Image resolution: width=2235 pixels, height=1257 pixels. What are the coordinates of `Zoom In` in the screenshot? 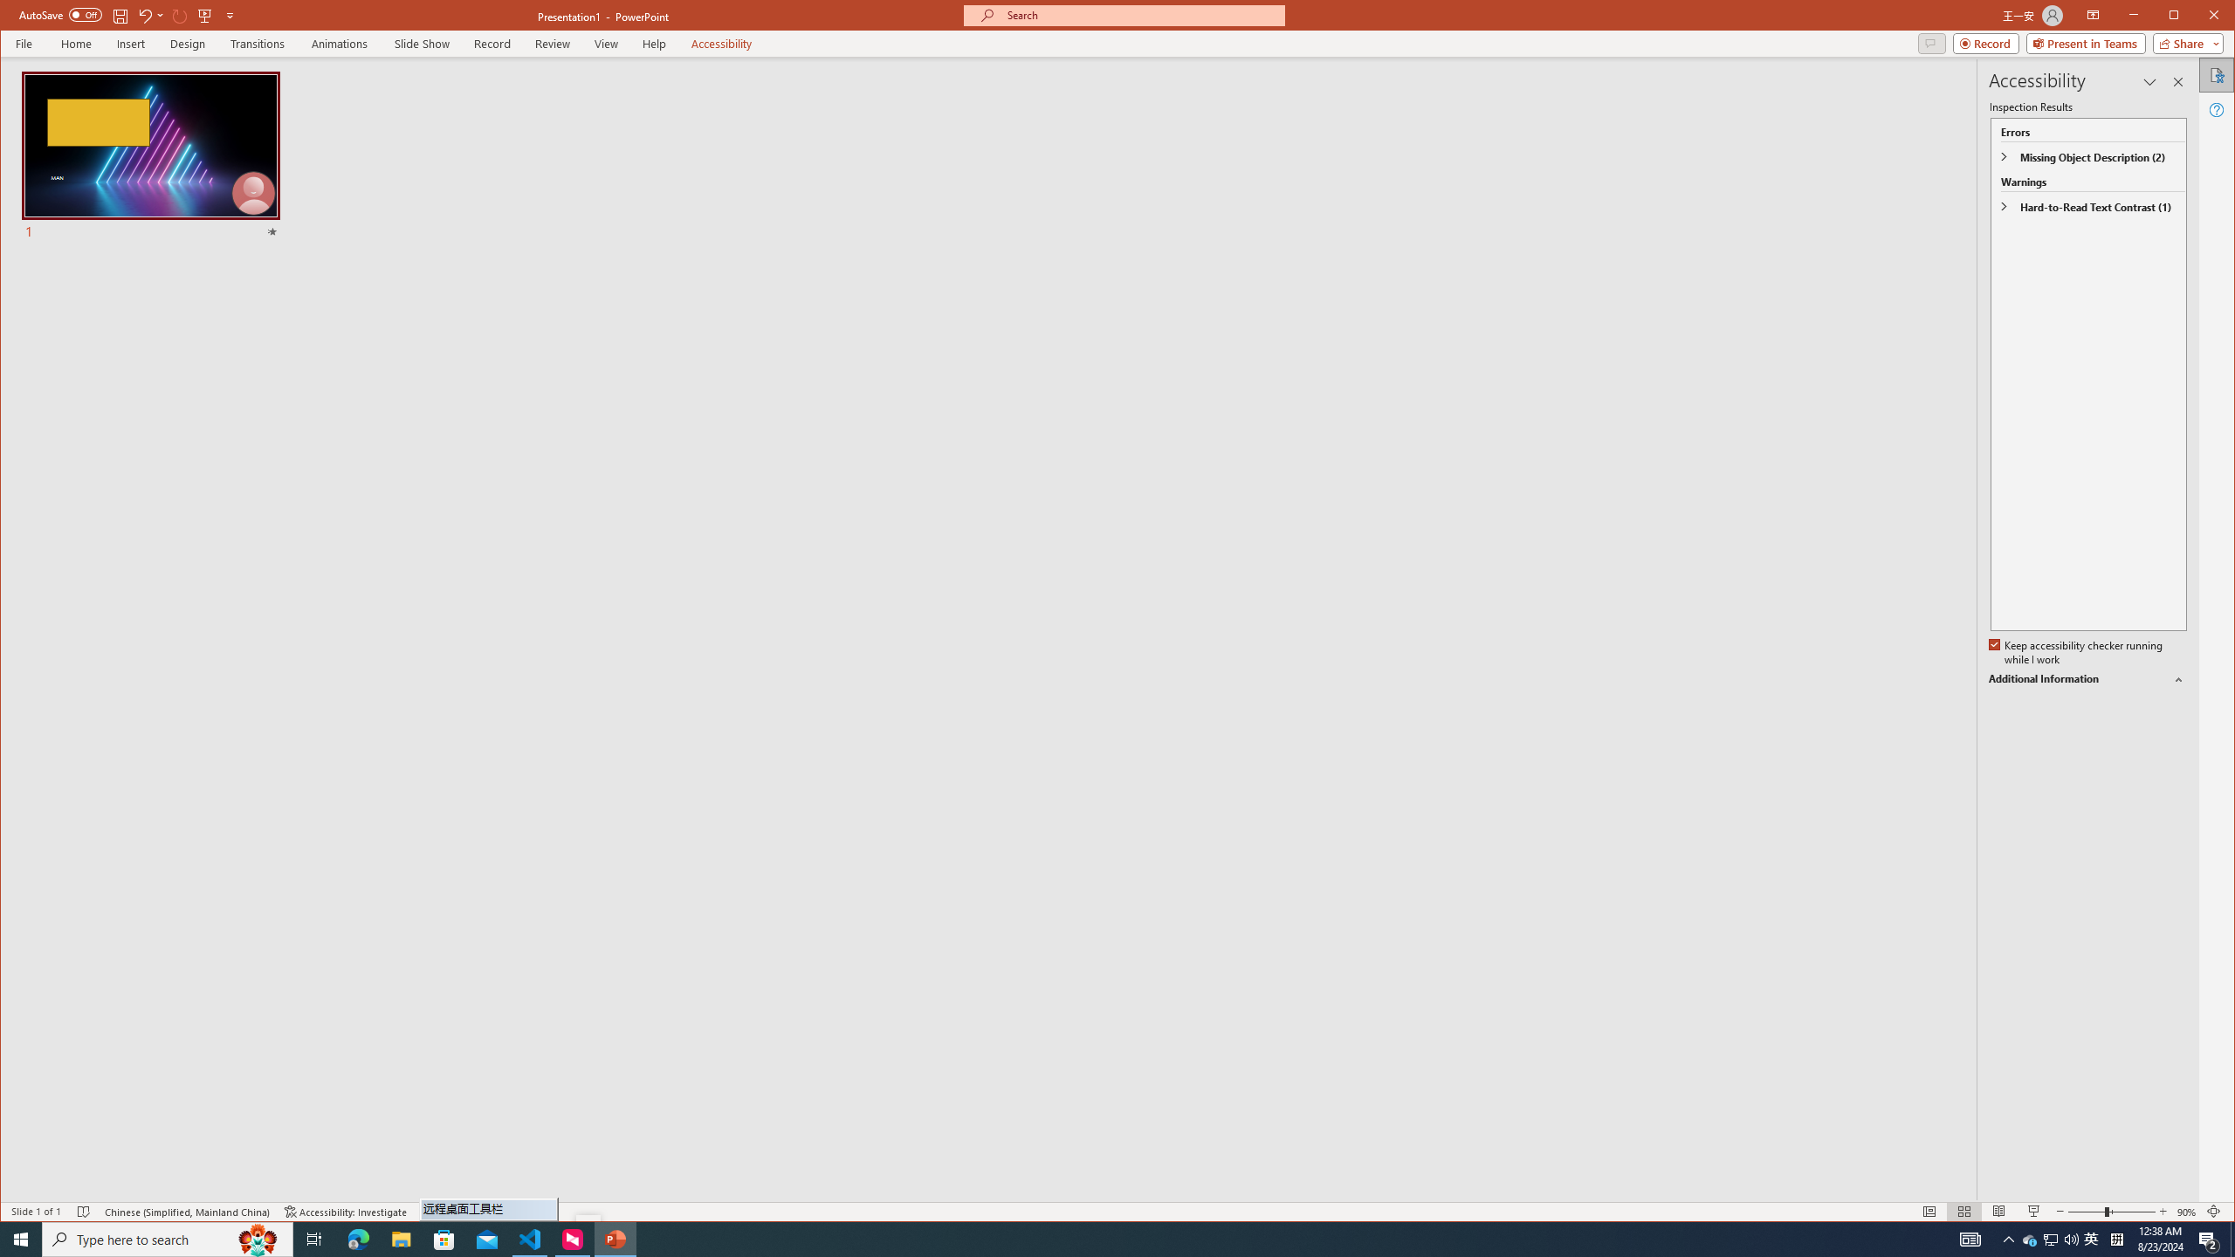 It's located at (2162, 1212).